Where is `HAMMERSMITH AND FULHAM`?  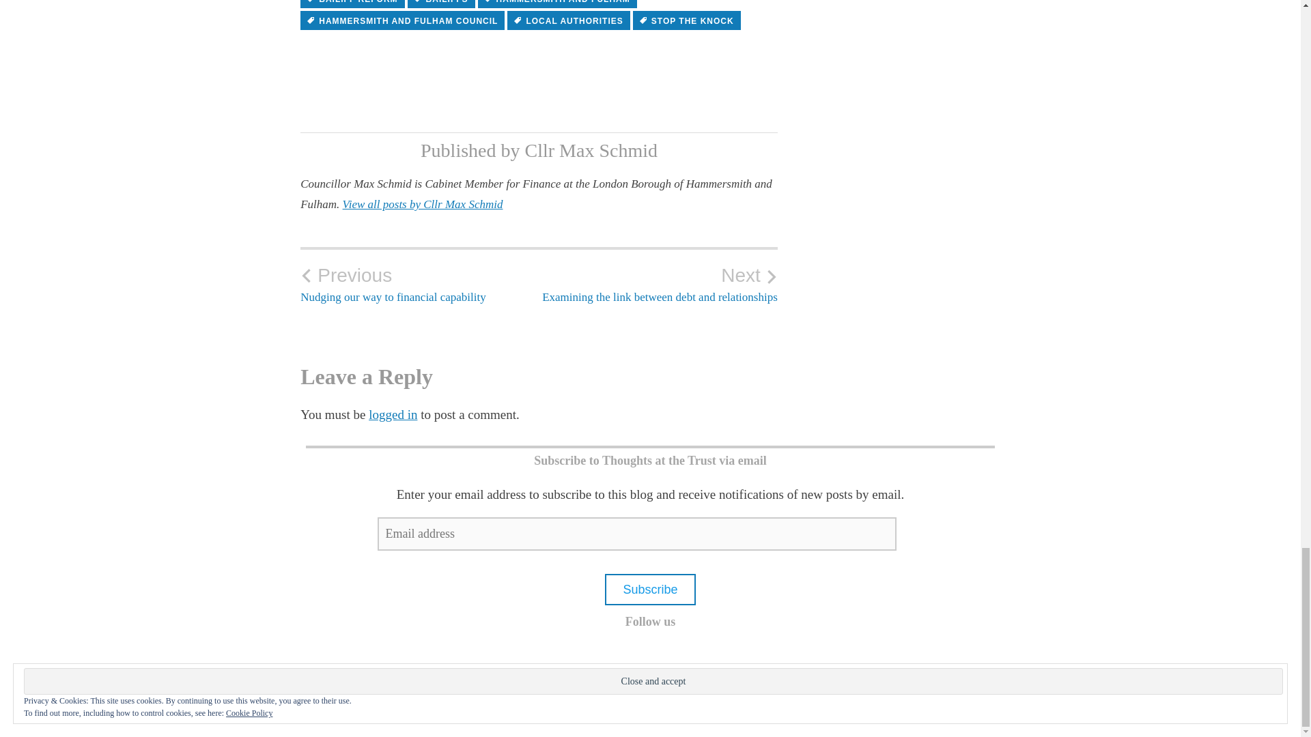
HAMMERSMITH AND FULHAM is located at coordinates (557, 4).